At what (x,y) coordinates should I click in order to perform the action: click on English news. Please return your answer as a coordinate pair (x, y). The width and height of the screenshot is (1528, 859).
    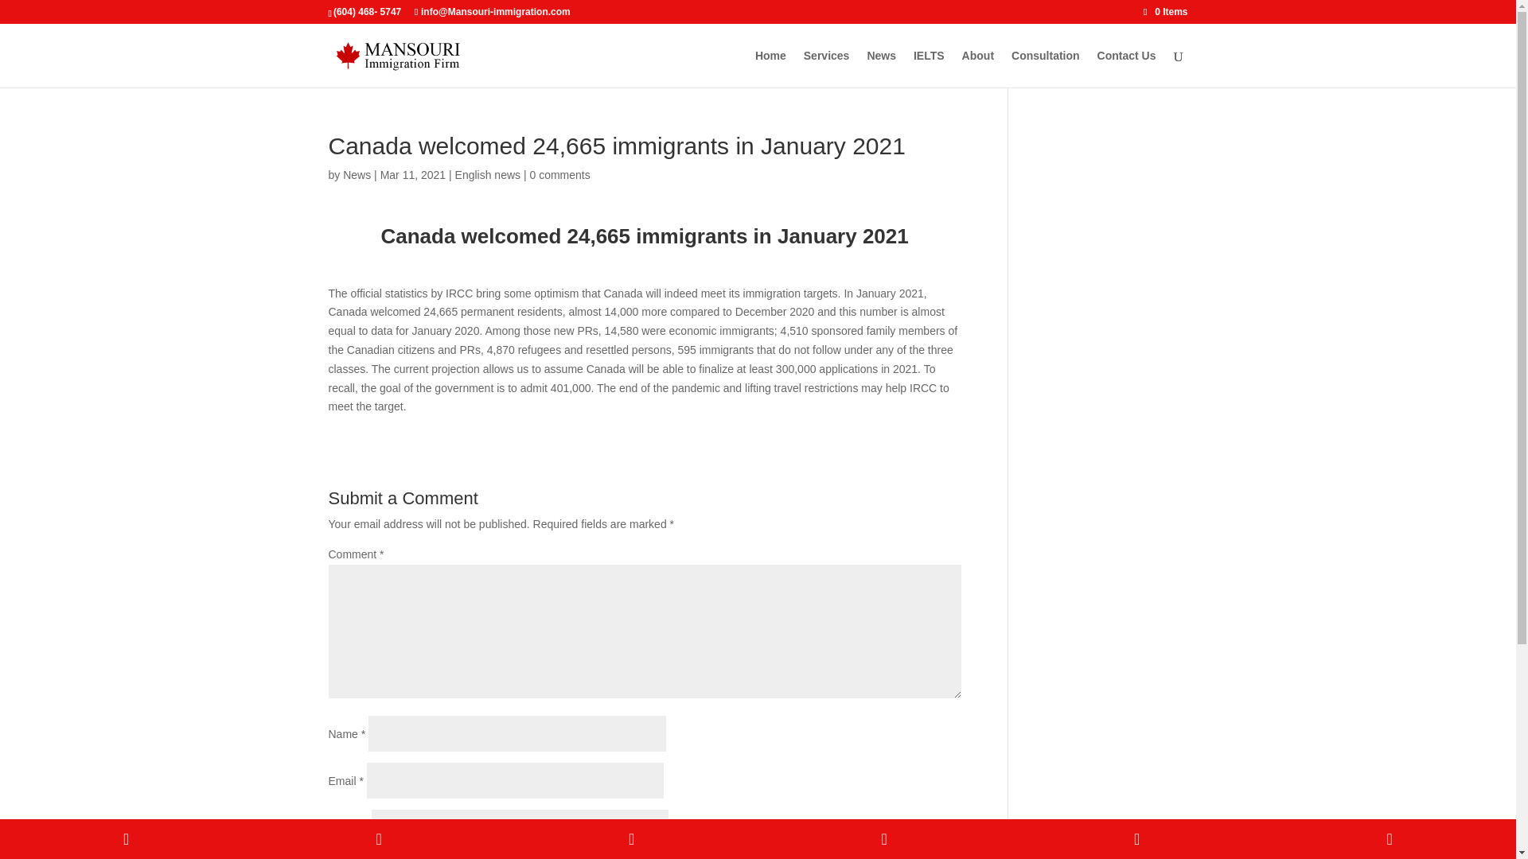
    Looking at the image, I should click on (488, 174).